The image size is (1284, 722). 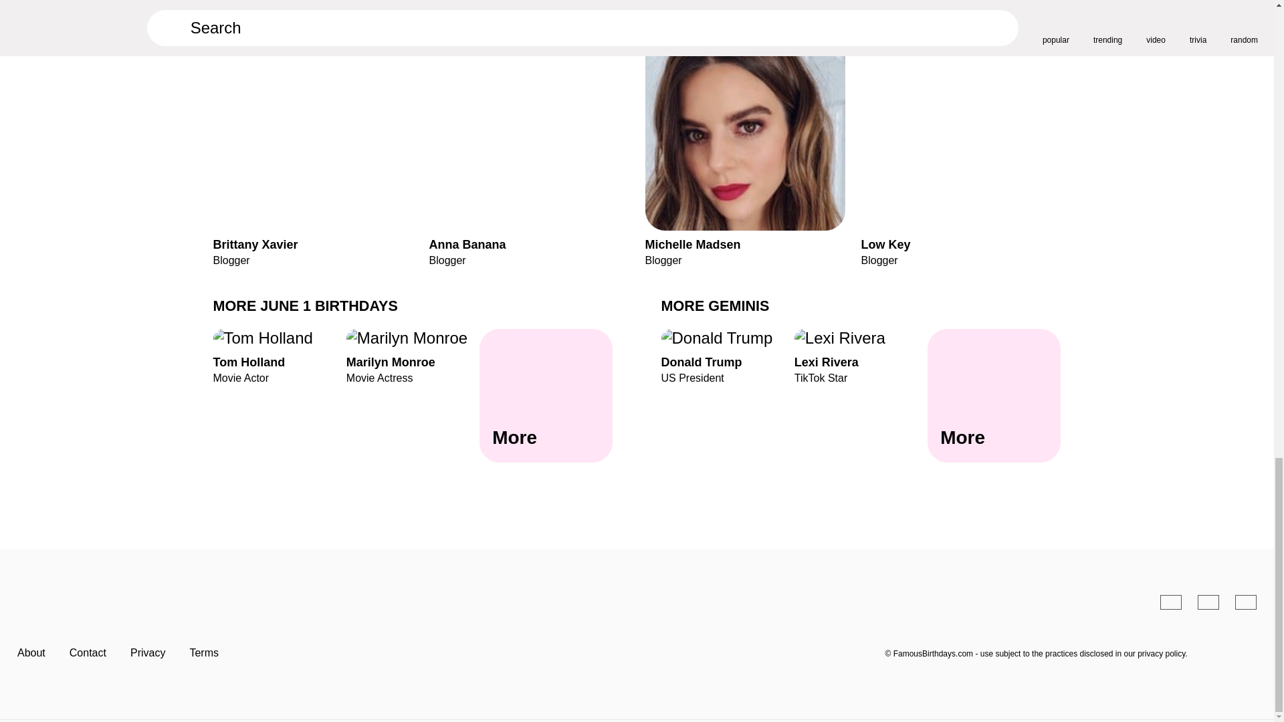 What do you see at coordinates (1208, 602) in the screenshot?
I see `French` at bounding box center [1208, 602].